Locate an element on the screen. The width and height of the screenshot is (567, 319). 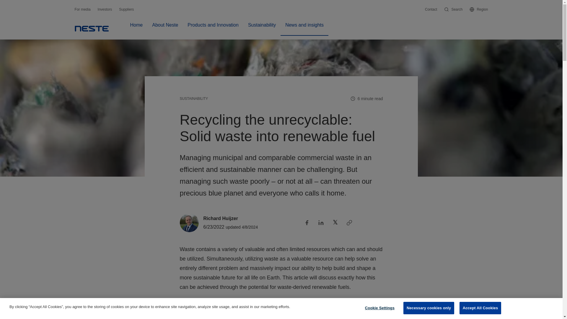
Copy link is located at coordinates (349, 222).